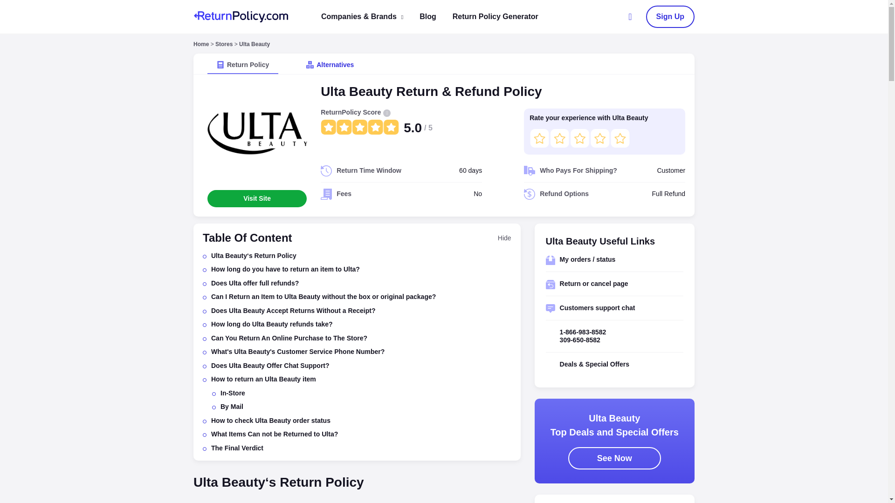 The height and width of the screenshot is (503, 895). What do you see at coordinates (237, 448) in the screenshot?
I see `Jump to The Final Verdict` at bounding box center [237, 448].